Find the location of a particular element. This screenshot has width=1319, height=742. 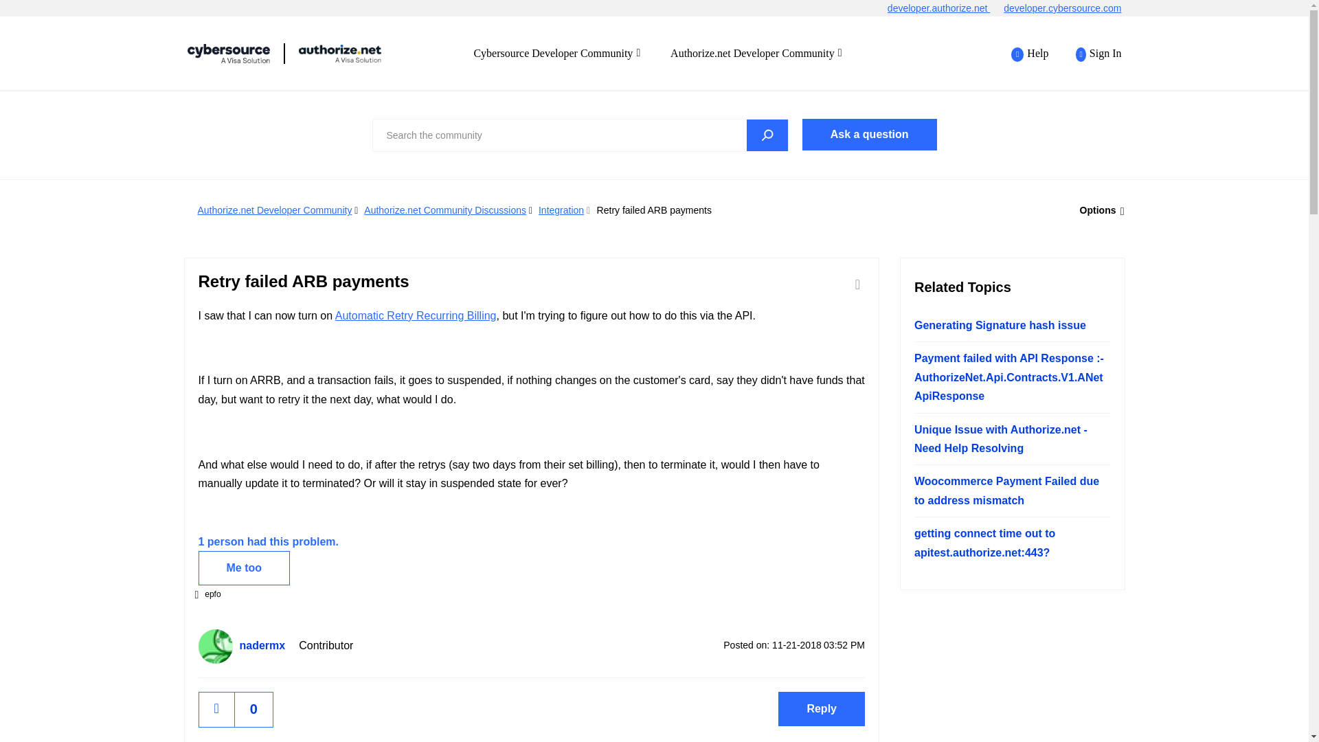

developer.authorize.net is located at coordinates (945, 8).